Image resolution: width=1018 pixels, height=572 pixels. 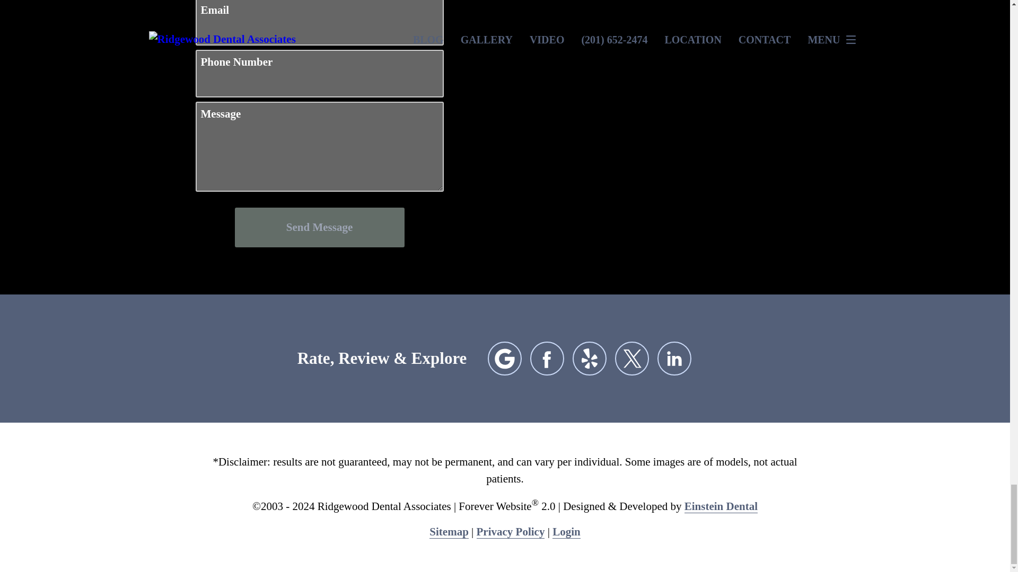 I want to click on Google, so click(x=504, y=358).